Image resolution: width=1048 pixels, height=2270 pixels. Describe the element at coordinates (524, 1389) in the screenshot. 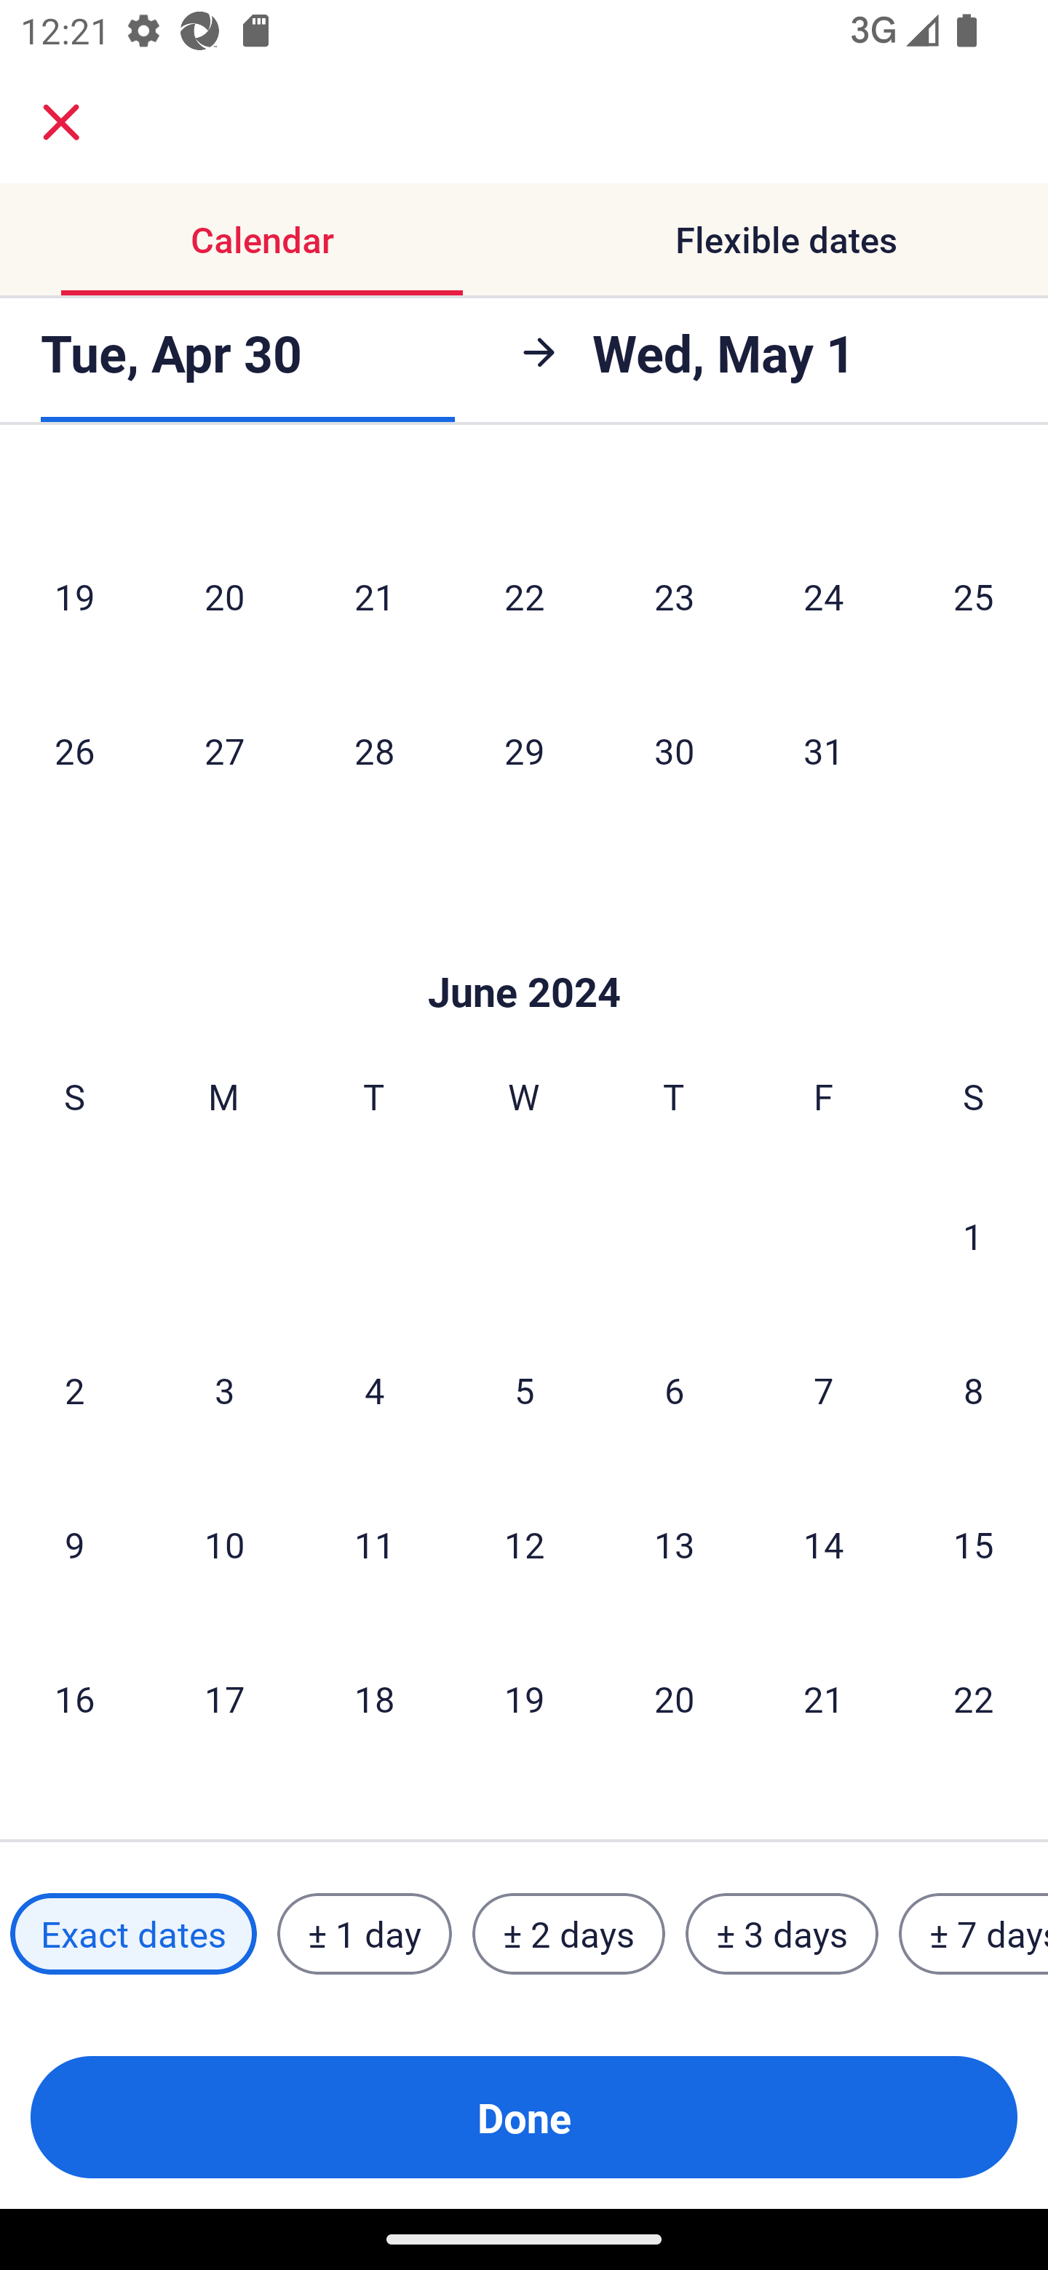

I see `5 Wednesday, June 5, 2024` at that location.